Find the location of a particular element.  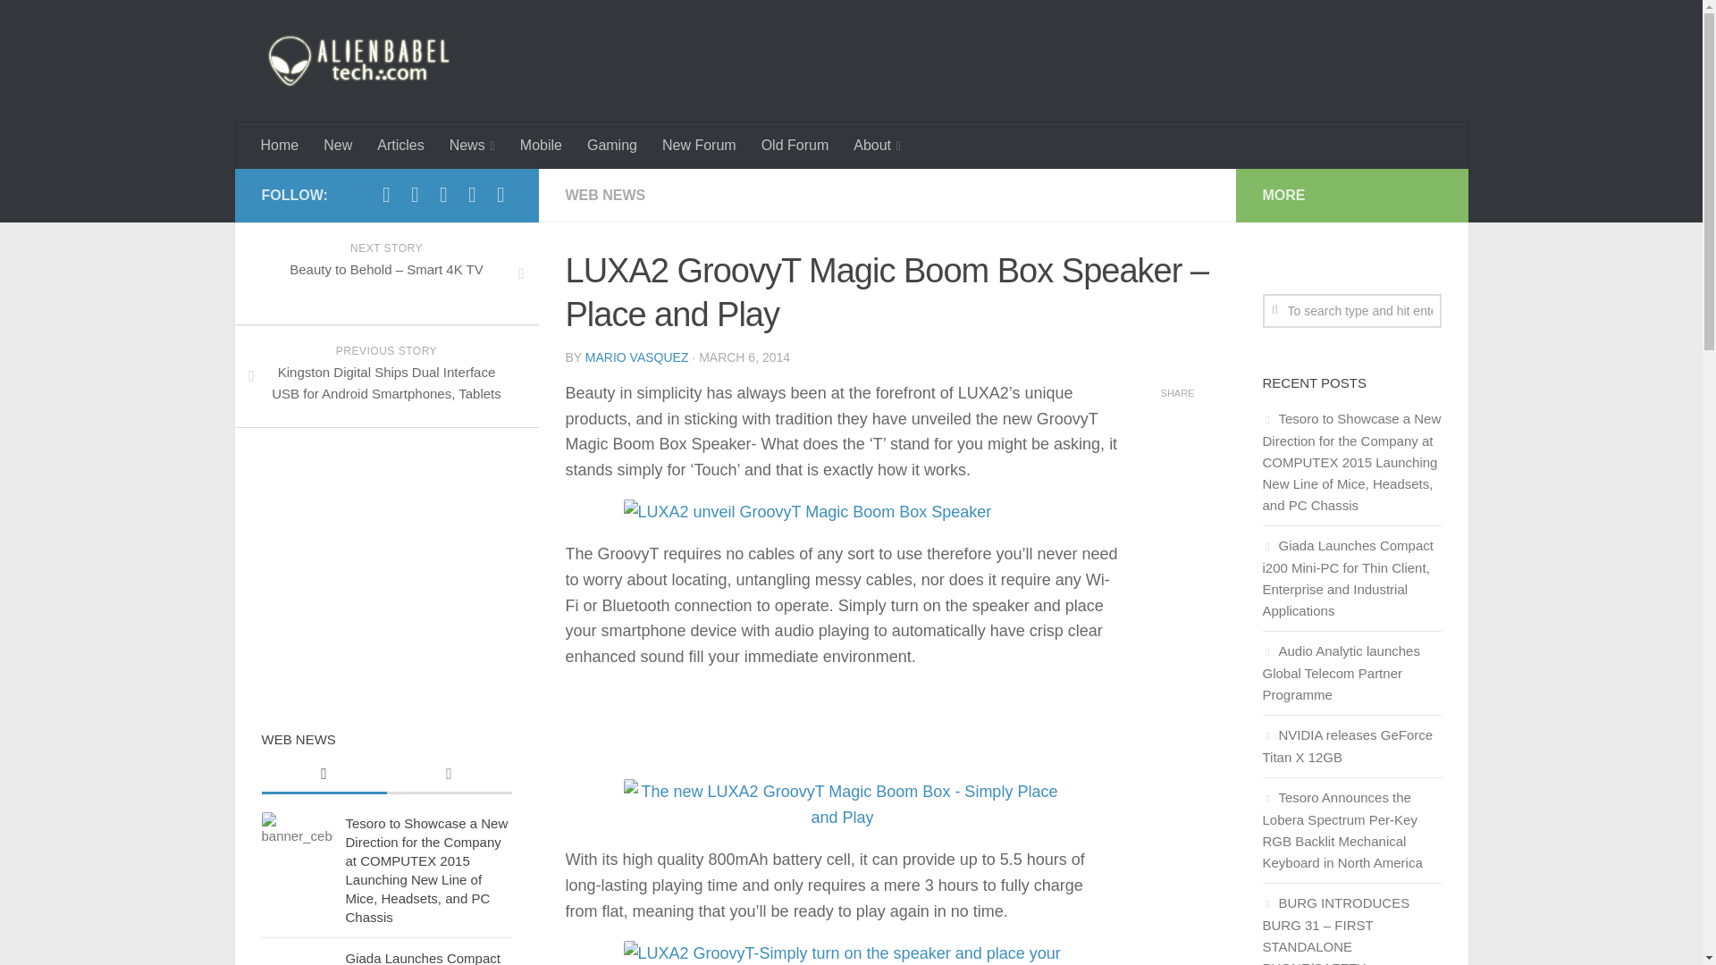

To search type and hit enter is located at coordinates (1351, 311).